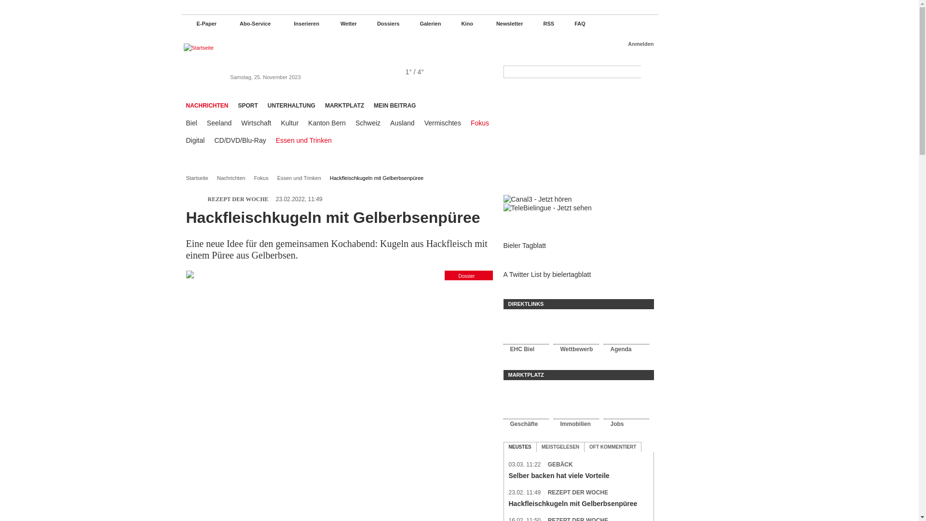  I want to click on Dossiers, so click(383, 24).